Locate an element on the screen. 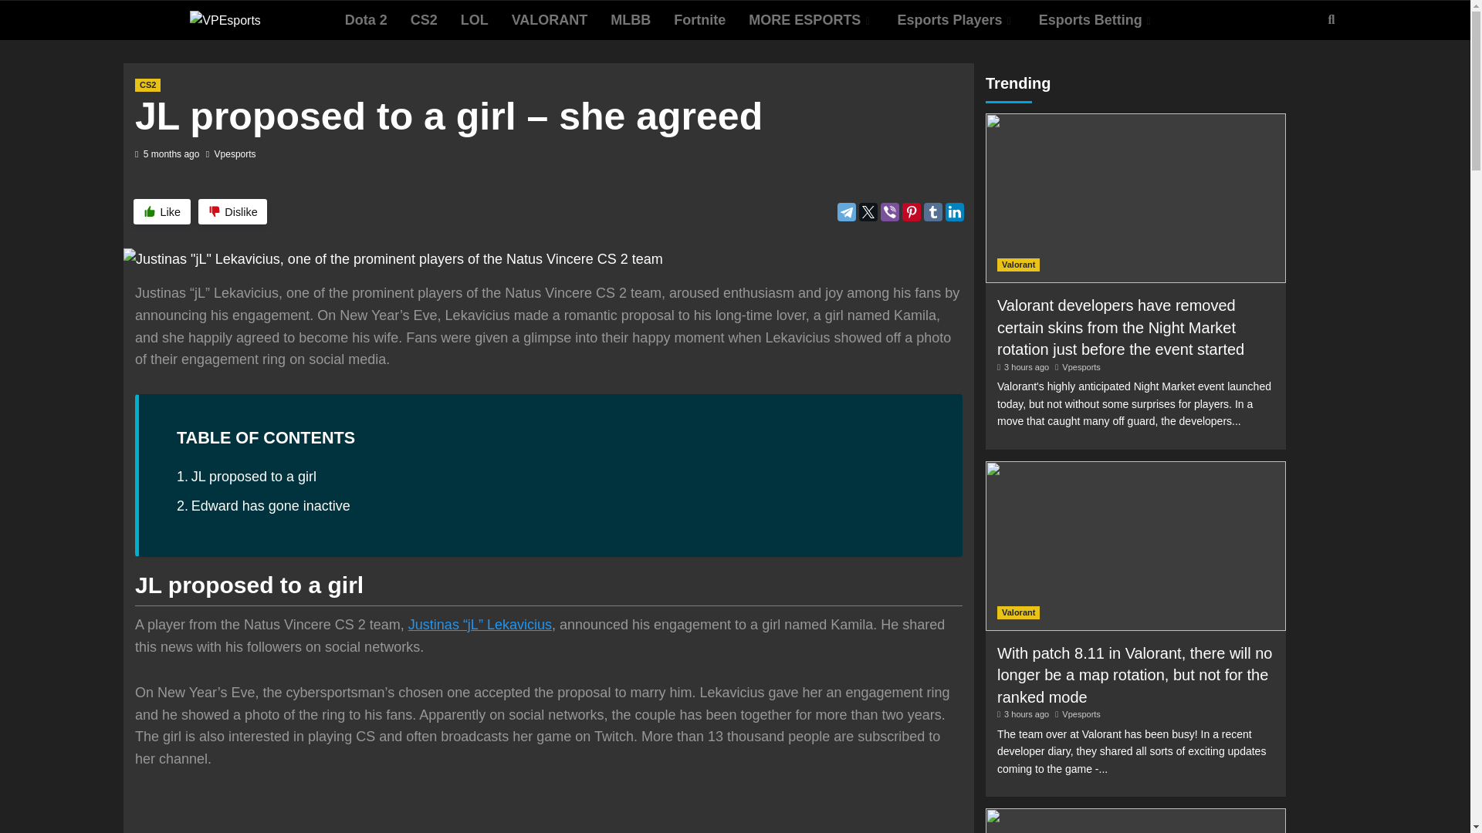  Edward has gone inactive is located at coordinates (262, 506).